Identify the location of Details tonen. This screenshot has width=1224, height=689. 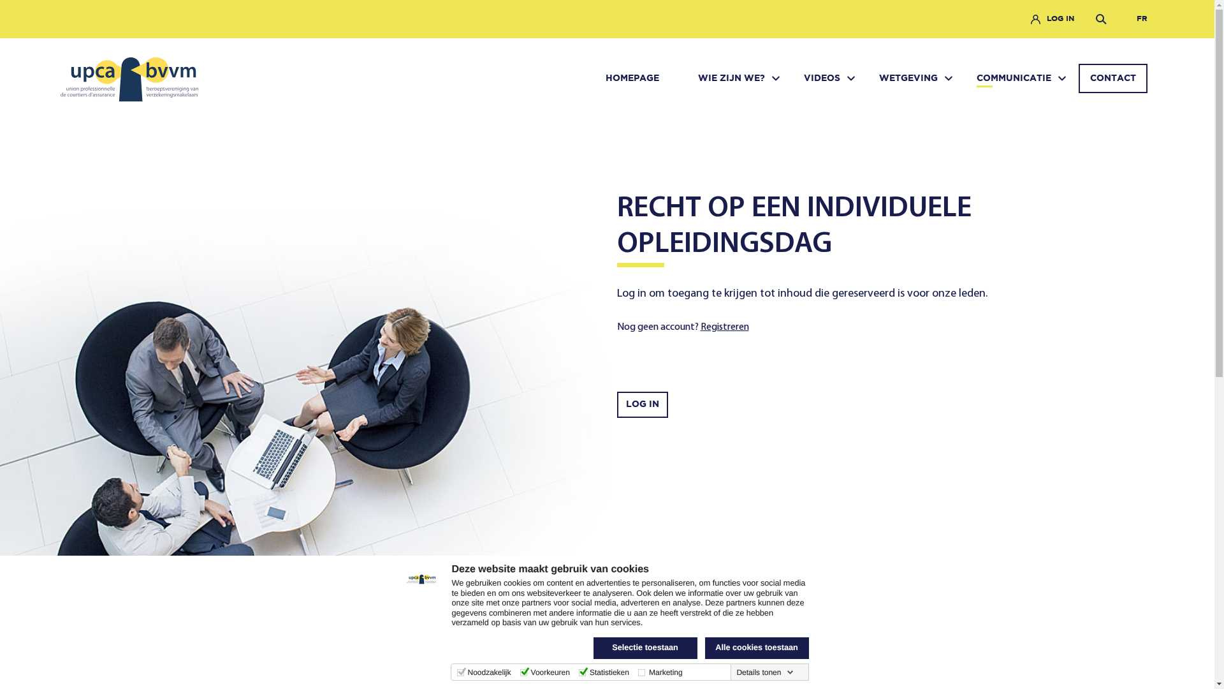
(765, 672).